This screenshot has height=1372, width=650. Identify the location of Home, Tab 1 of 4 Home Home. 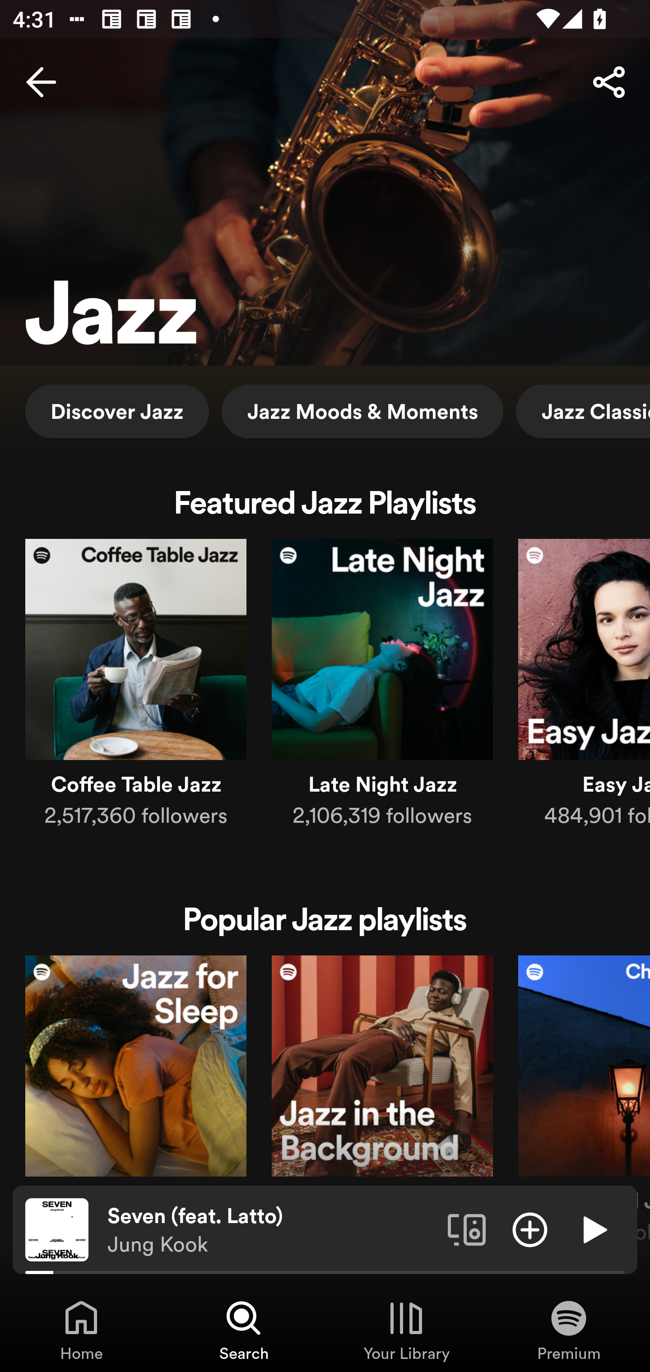
(81, 1330).